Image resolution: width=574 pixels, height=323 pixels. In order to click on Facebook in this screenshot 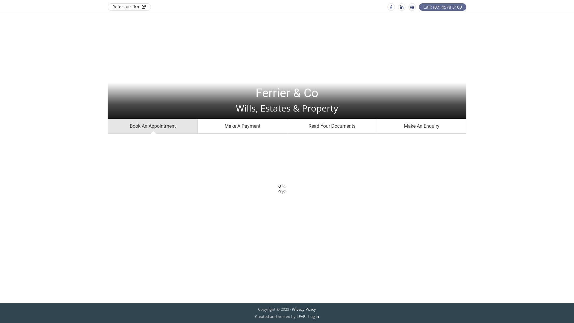, I will do `click(391, 7)`.